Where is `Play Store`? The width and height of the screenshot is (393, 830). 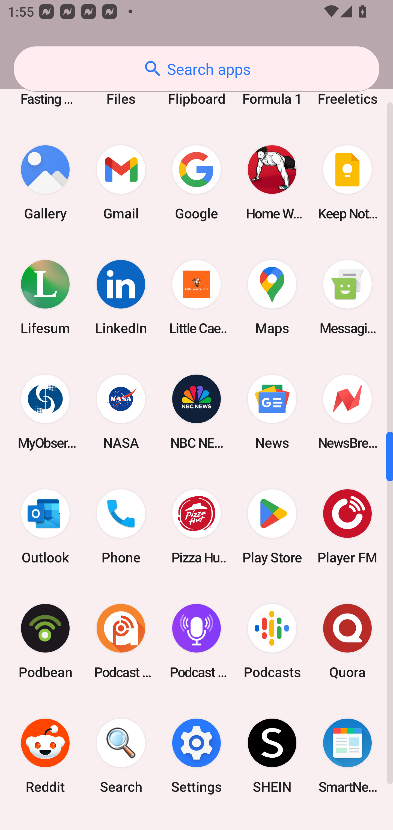 Play Store is located at coordinates (272, 526).